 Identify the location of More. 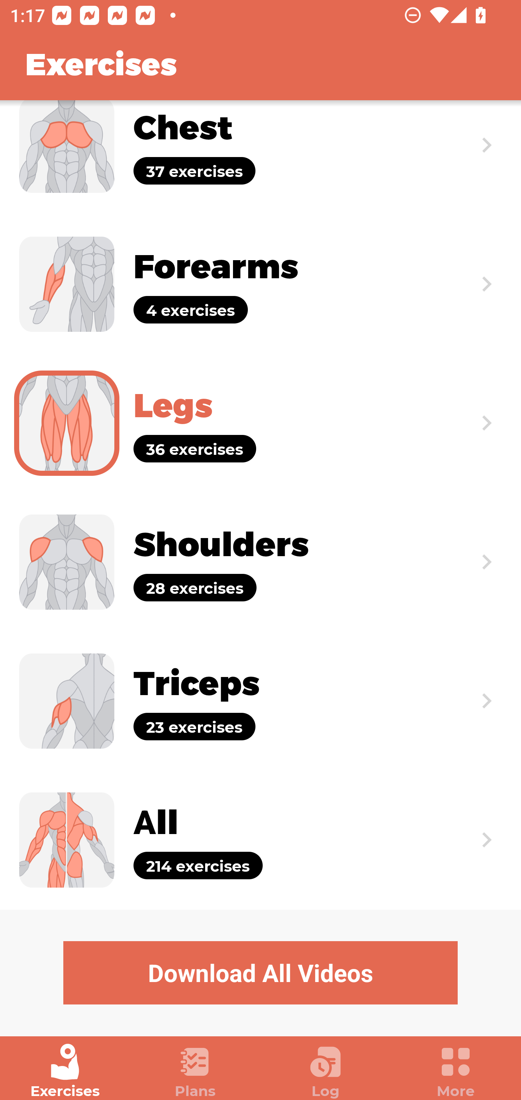
(456, 1071).